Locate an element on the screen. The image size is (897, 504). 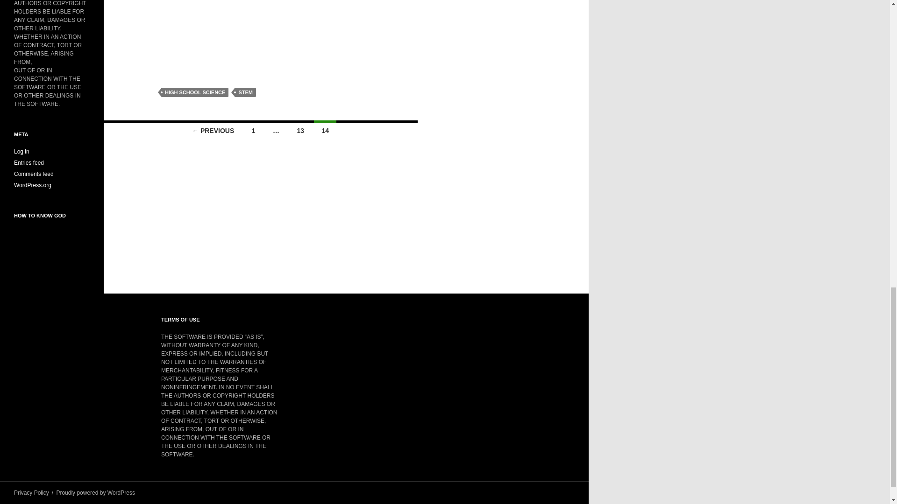
STEM is located at coordinates (245, 92).